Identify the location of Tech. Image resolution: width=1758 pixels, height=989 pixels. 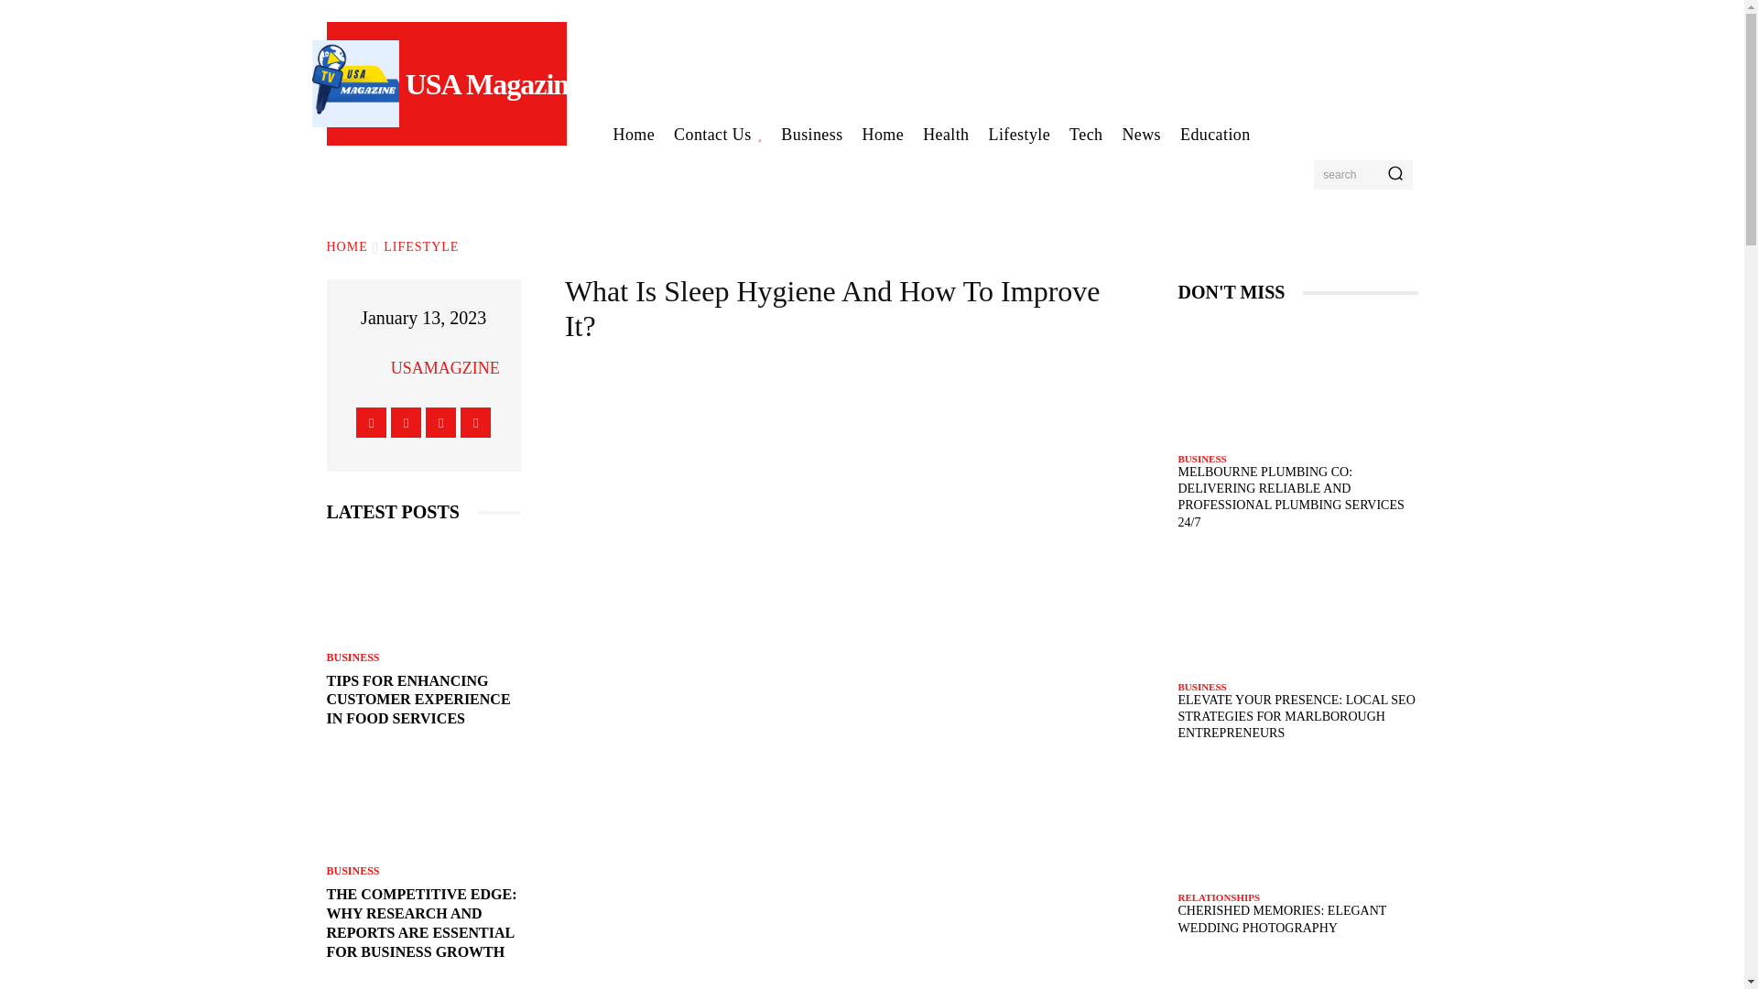
(1086, 134).